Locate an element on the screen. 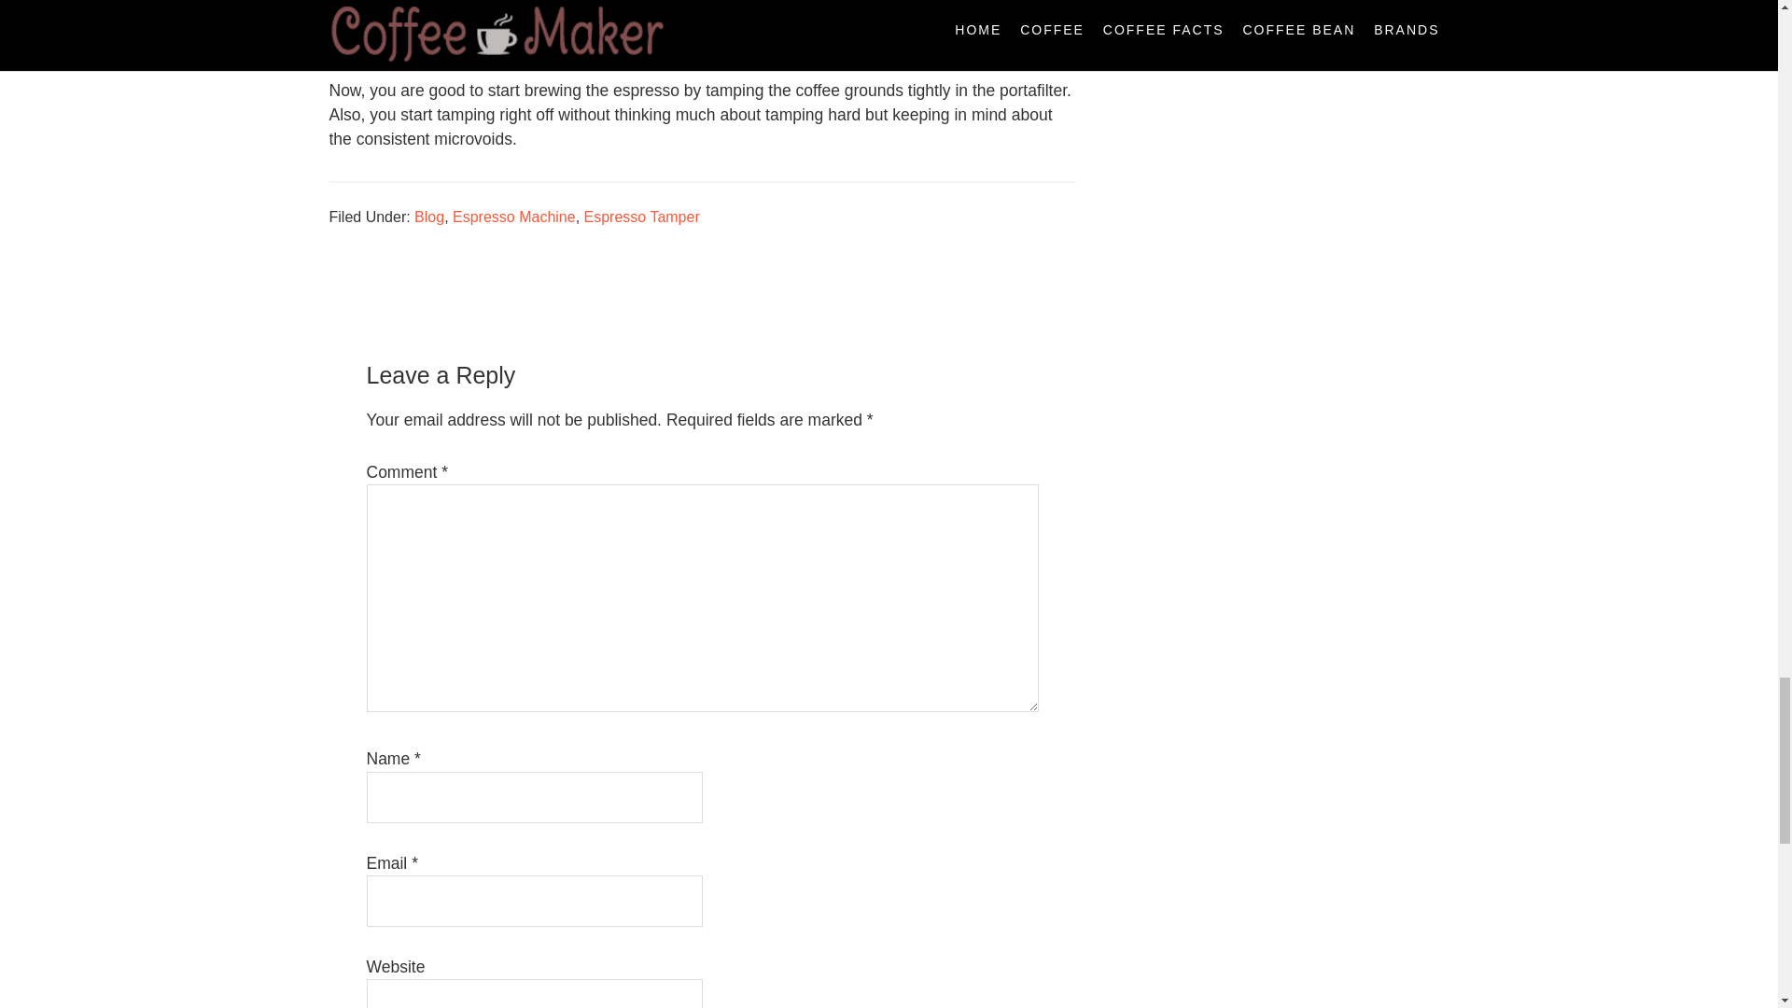  Espresso Tamper is located at coordinates (642, 217).